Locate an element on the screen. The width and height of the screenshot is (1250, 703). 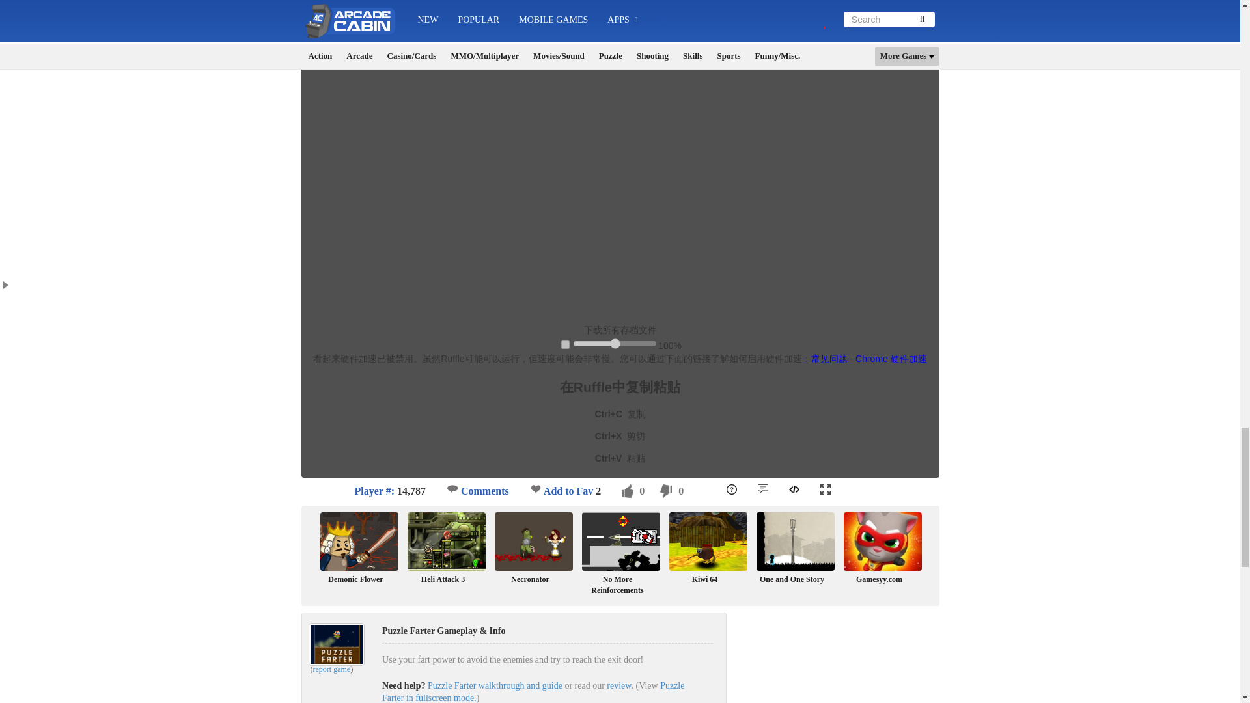
View Game in Fullscreen is located at coordinates (826, 489).